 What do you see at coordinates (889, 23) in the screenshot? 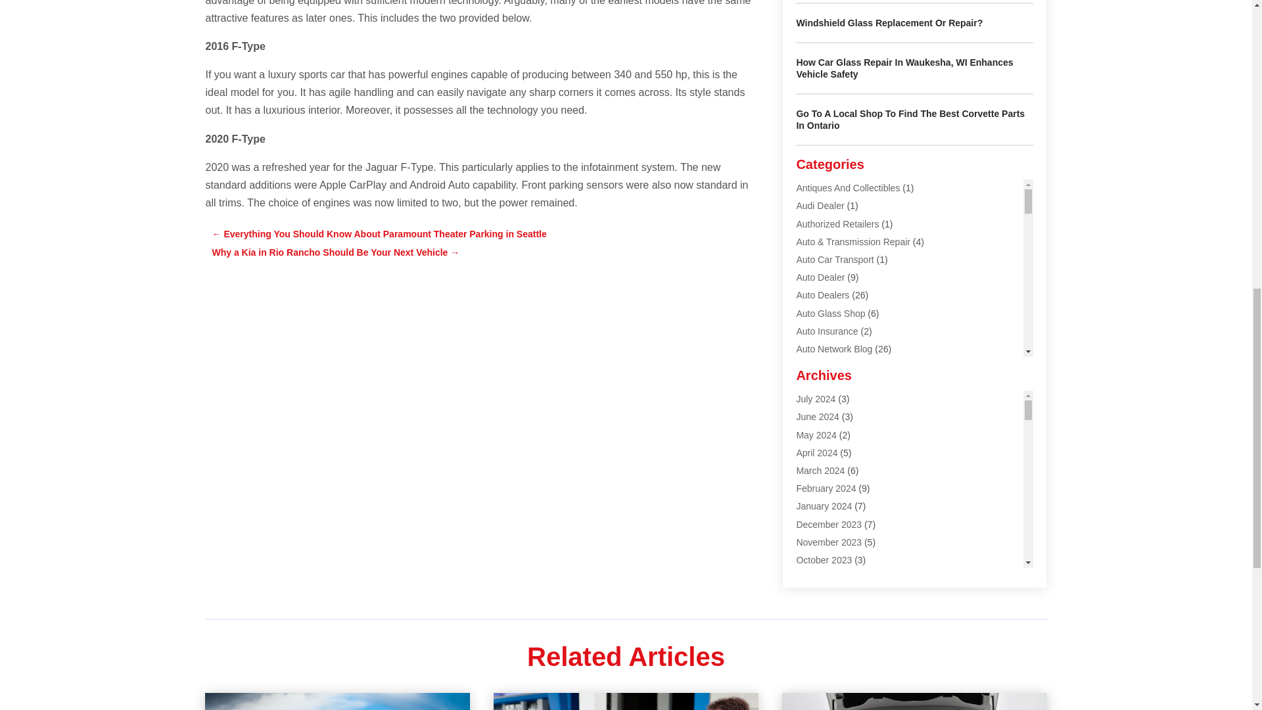
I see `Windshield Glass Replacement Or Repair?` at bounding box center [889, 23].